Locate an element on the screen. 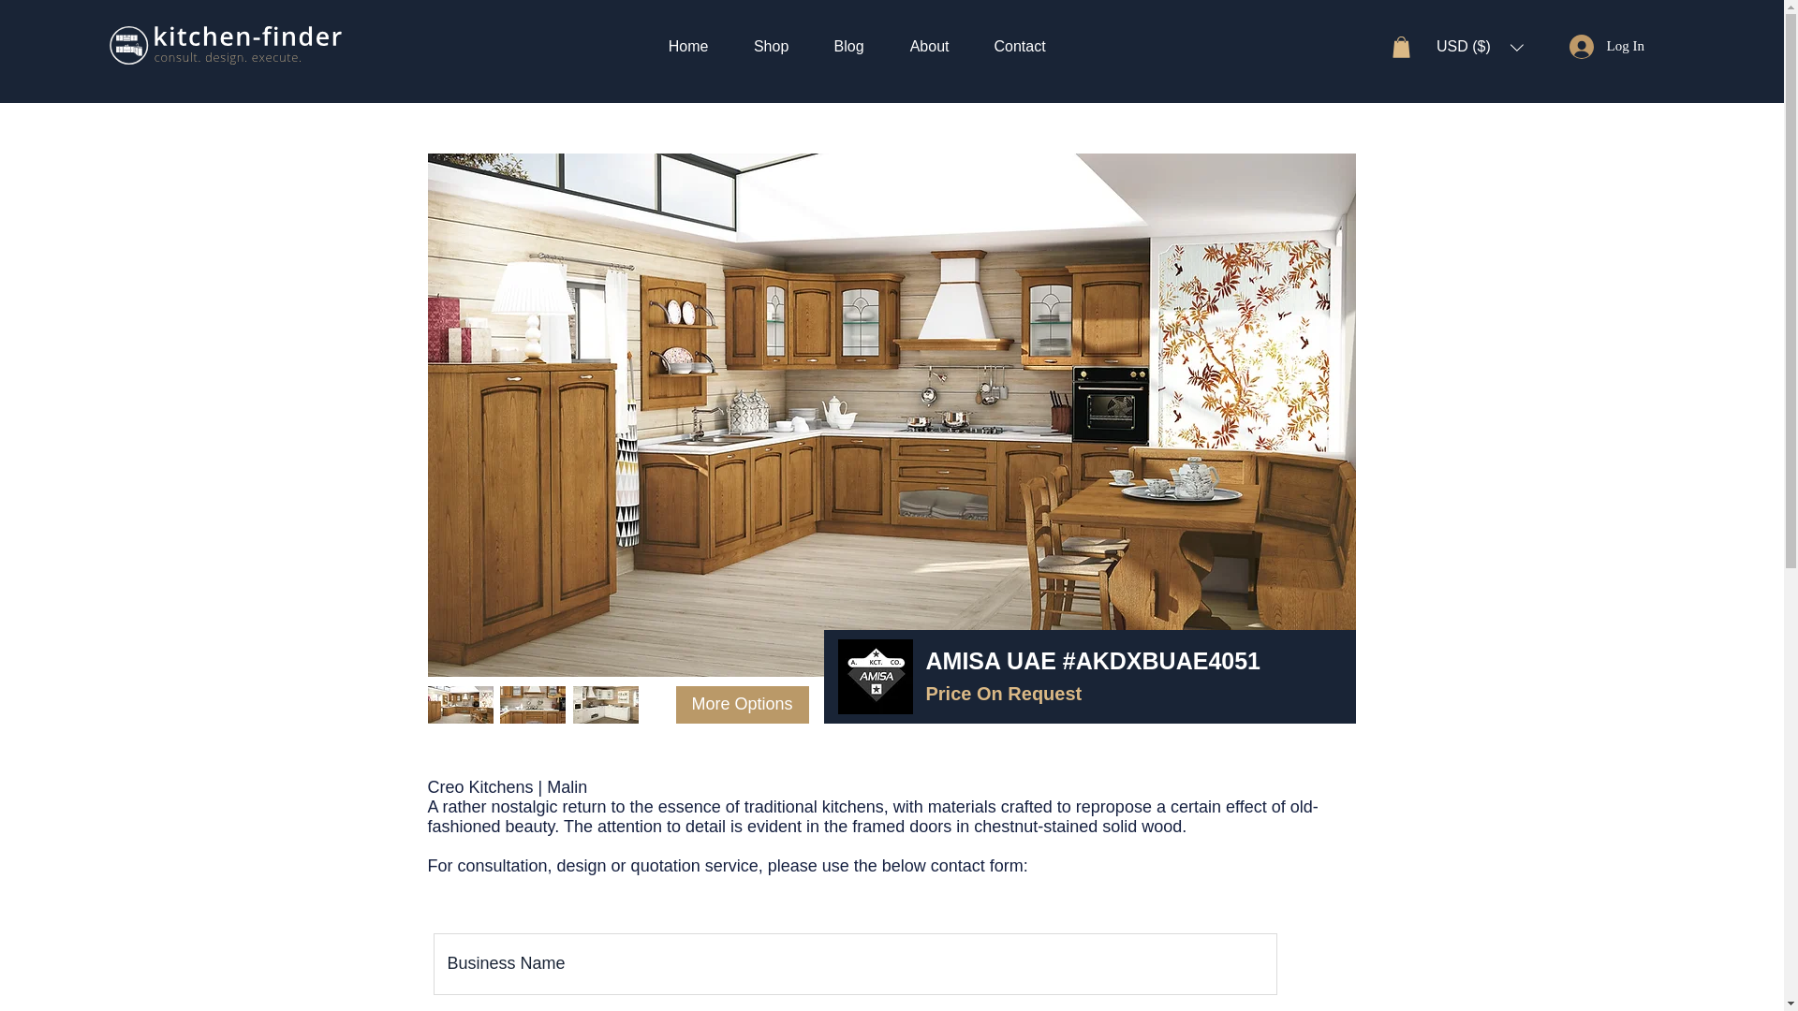  Blog is located at coordinates (848, 45).